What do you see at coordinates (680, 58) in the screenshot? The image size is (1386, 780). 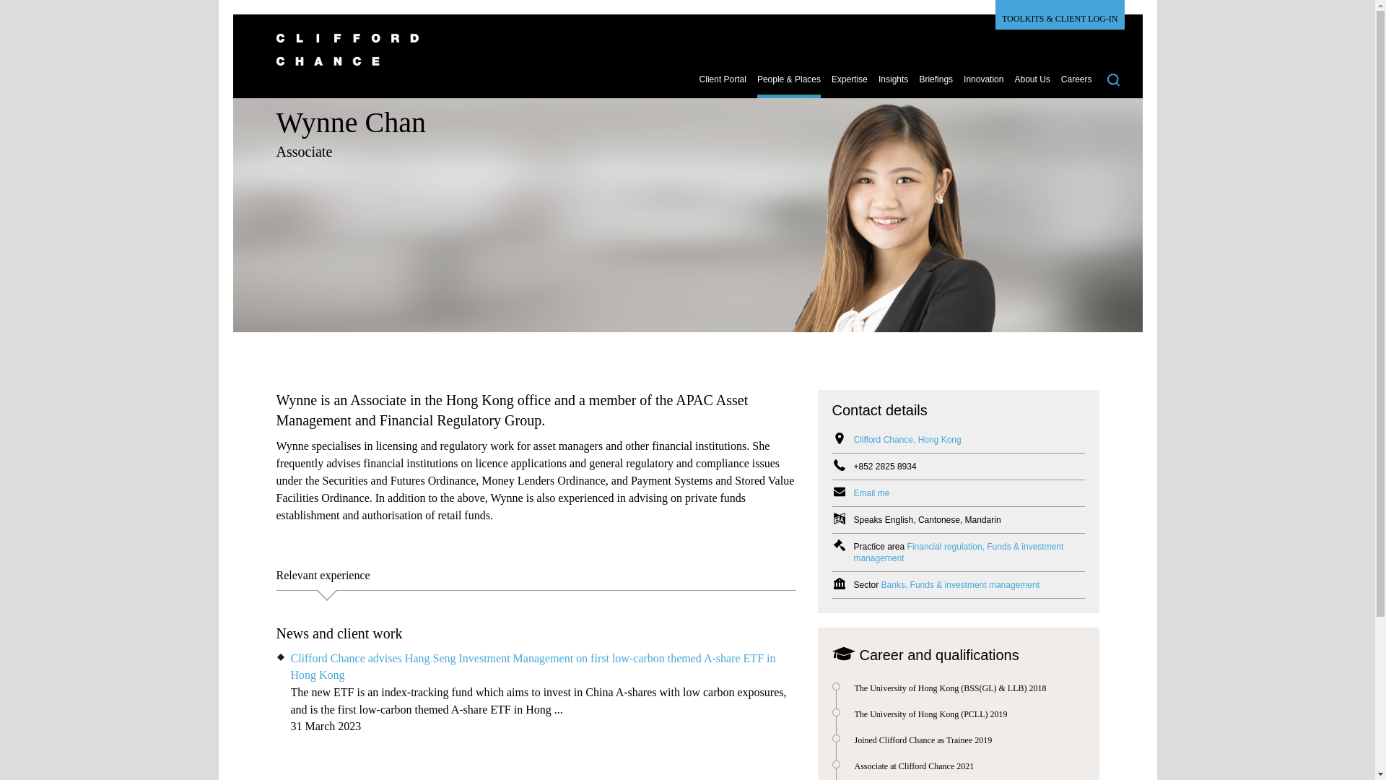 I see `Clifford Chance` at bounding box center [680, 58].